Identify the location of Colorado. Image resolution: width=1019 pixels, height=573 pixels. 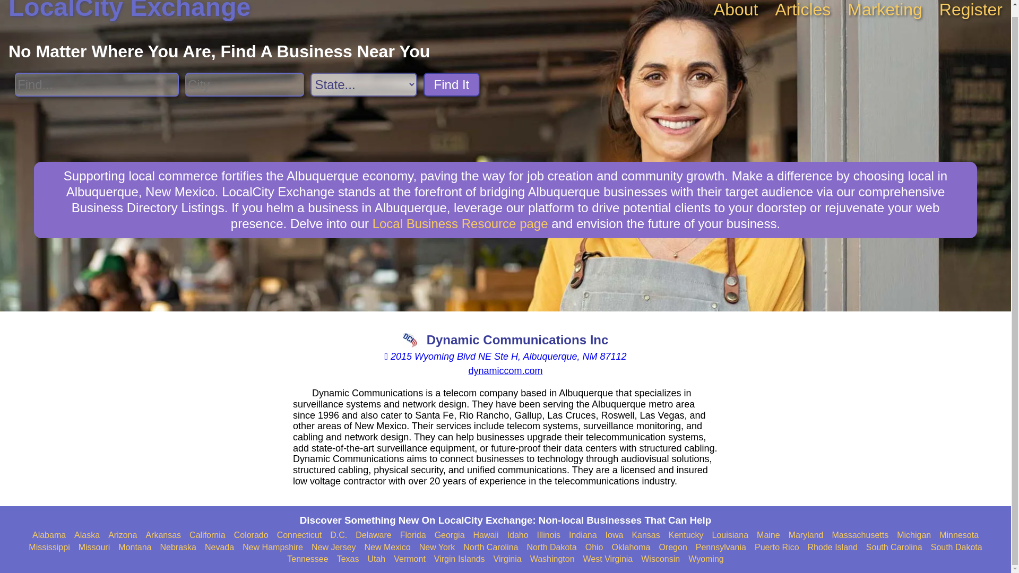
(252, 535).